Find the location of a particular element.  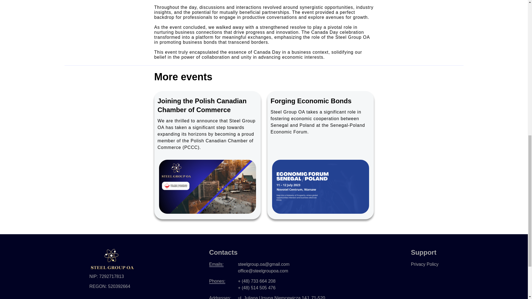

Privacy Policy is located at coordinates (424, 264).